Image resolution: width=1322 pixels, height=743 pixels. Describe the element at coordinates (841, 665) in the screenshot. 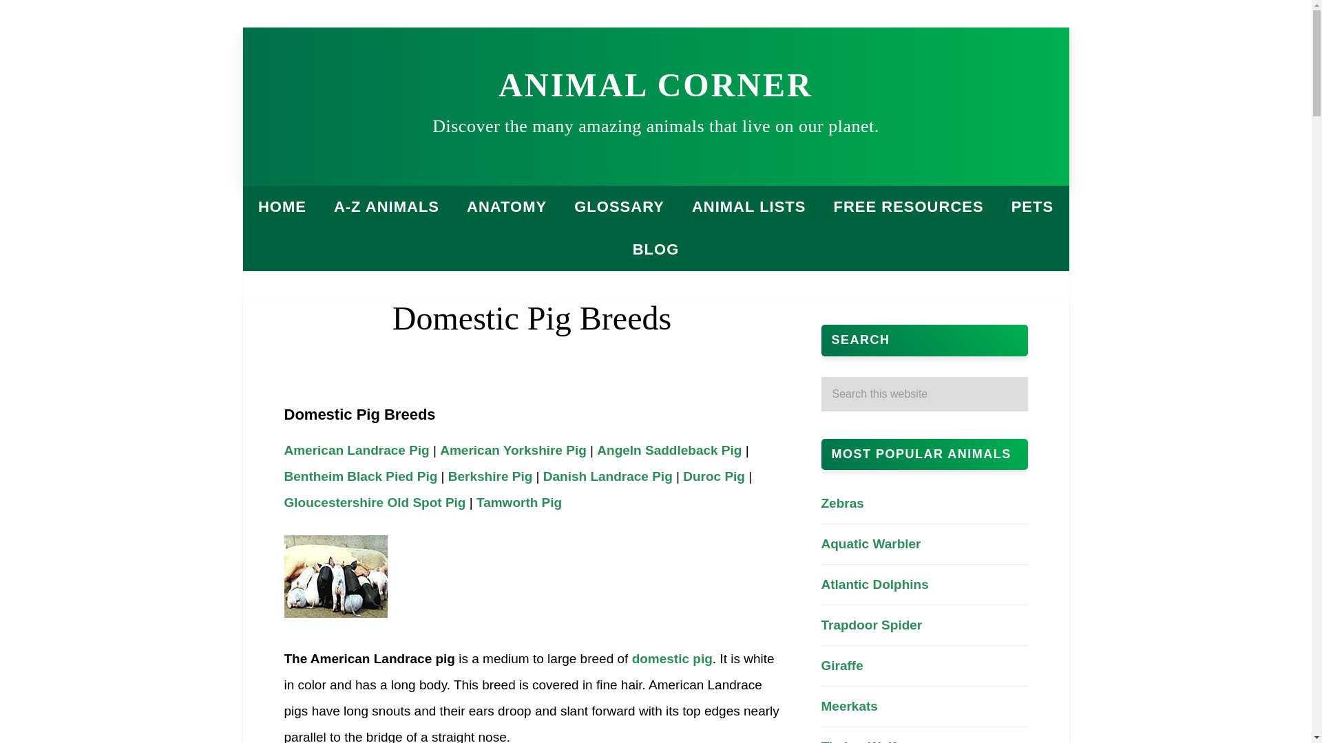

I see `Giraffe` at that location.